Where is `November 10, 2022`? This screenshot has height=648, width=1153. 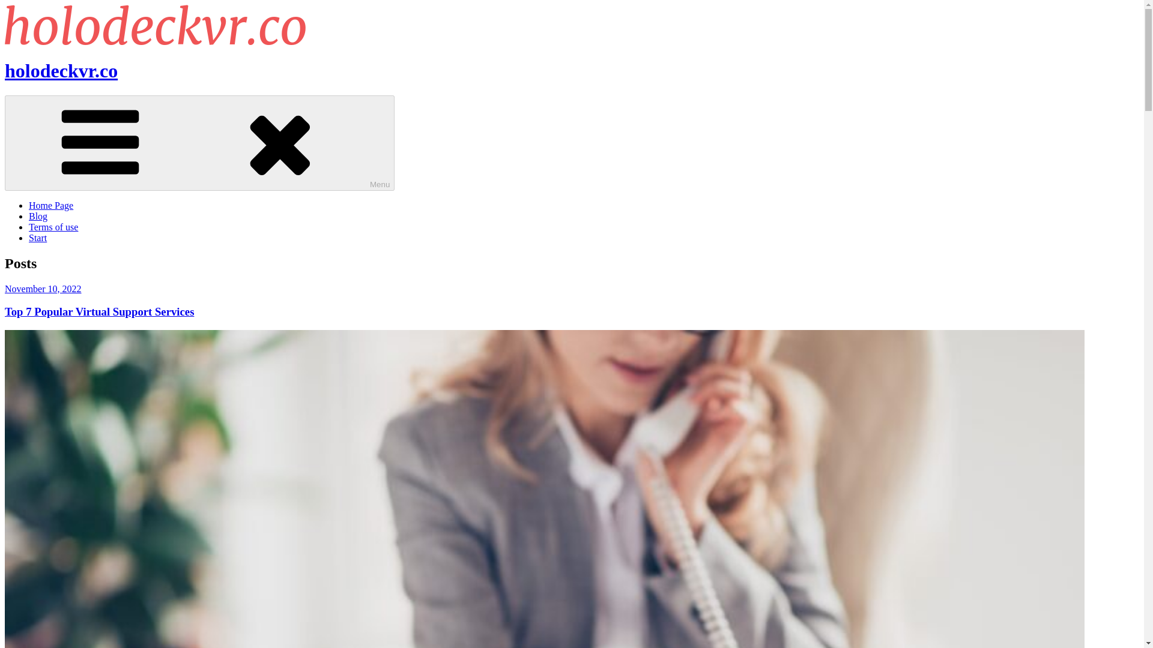 November 10, 2022 is located at coordinates (43, 289).